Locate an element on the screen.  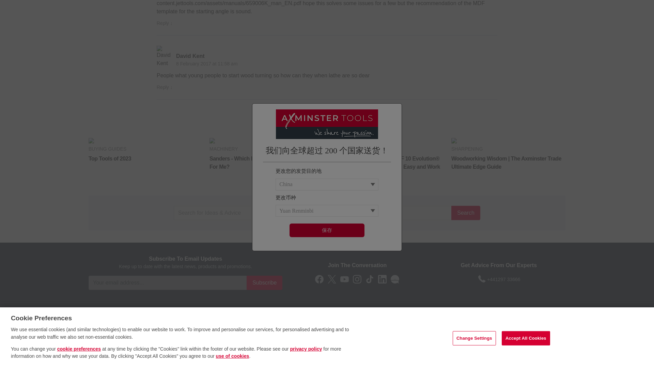
Phone is located at coordinates (482, 279).